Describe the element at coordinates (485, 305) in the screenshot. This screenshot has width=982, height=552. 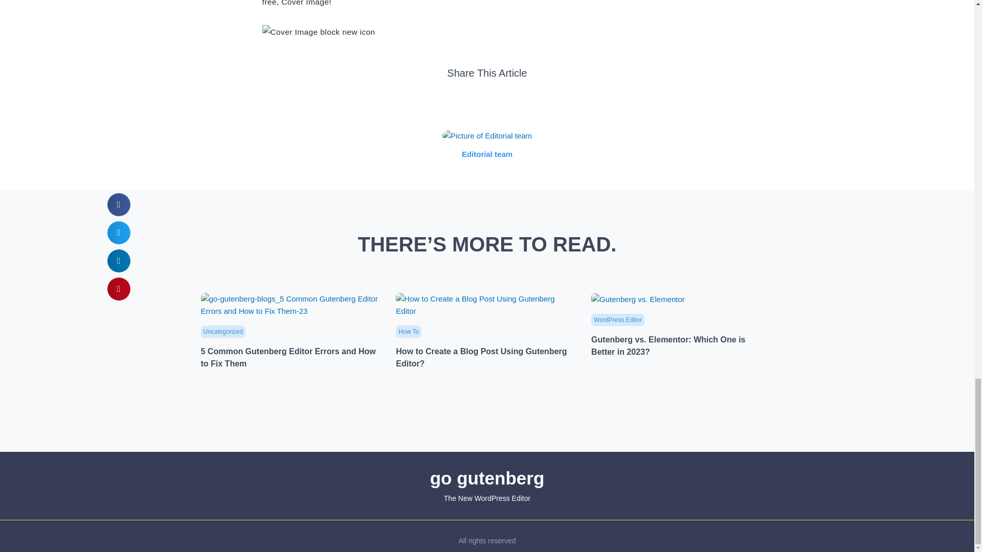
I see `How to Create a Blog Post Using Gutenberg Editor` at that location.